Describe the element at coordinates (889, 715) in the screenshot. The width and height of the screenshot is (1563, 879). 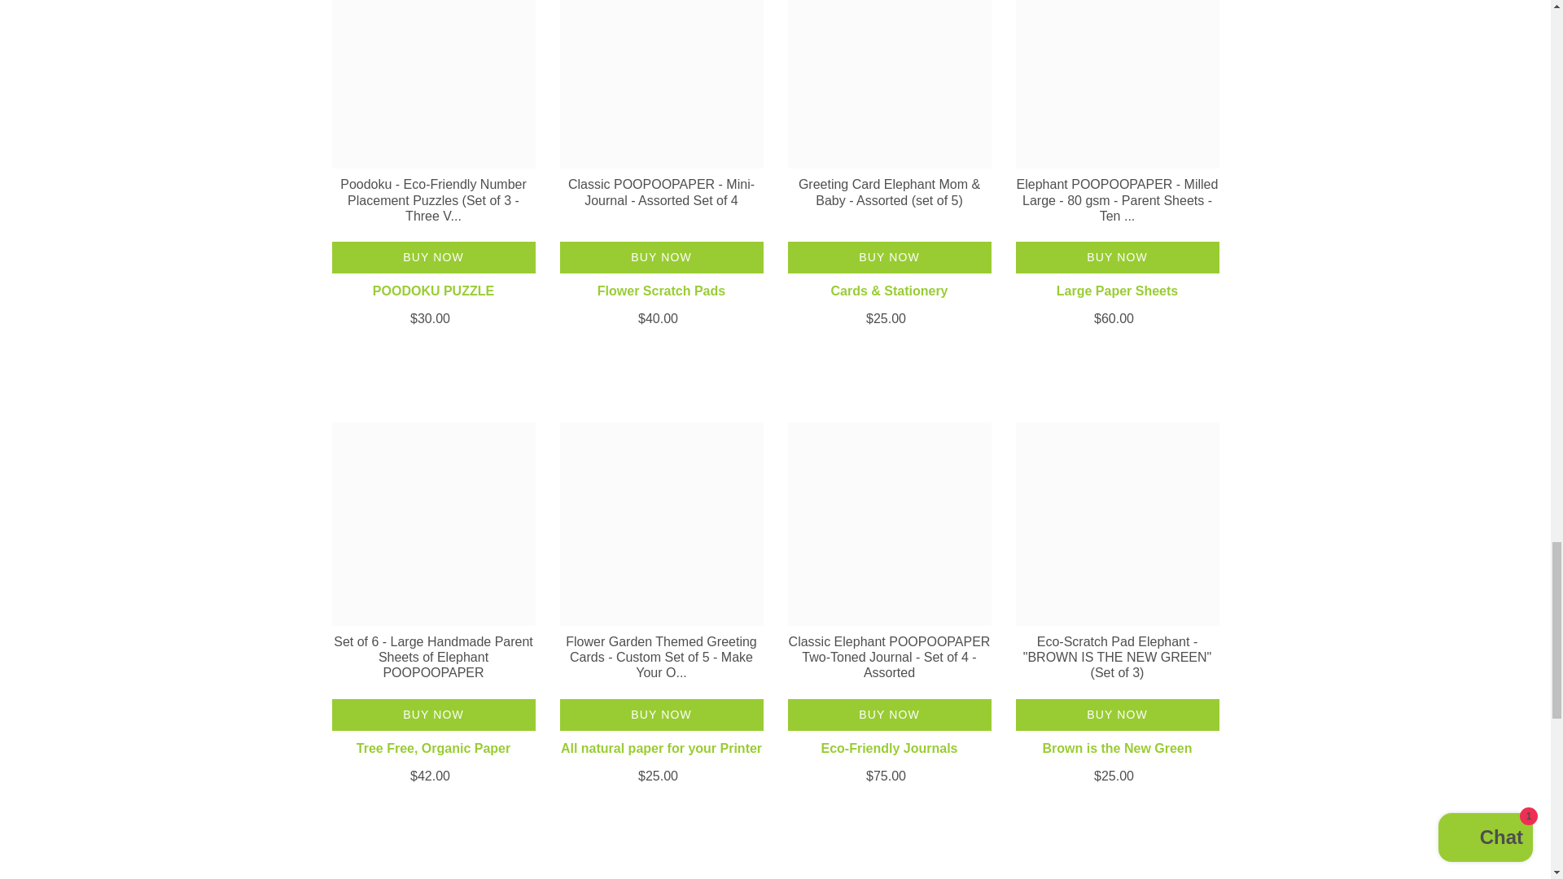
I see `Buy Now` at that location.